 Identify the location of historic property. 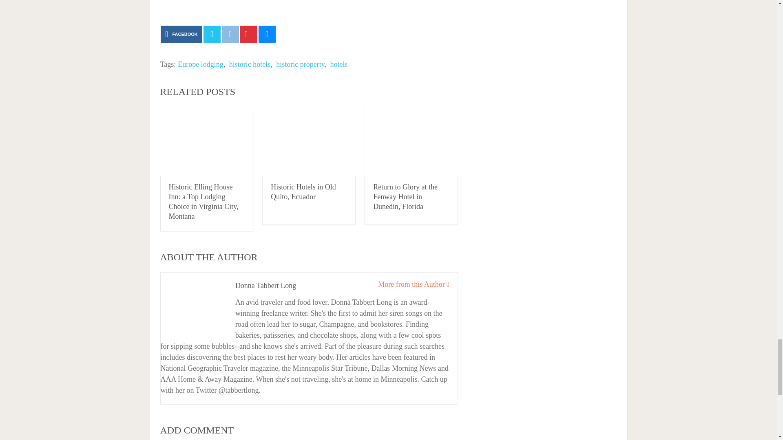
(300, 64).